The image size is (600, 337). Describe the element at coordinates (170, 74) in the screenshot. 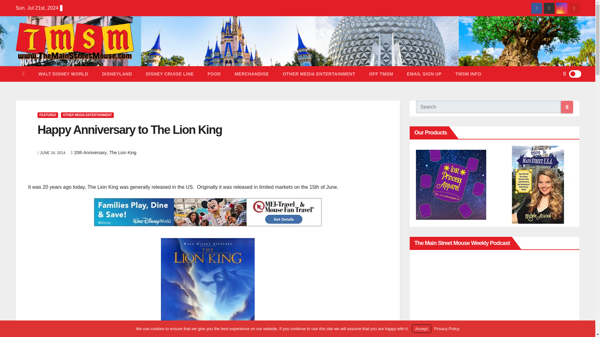

I see `DISNEY CRUISE LINE` at that location.